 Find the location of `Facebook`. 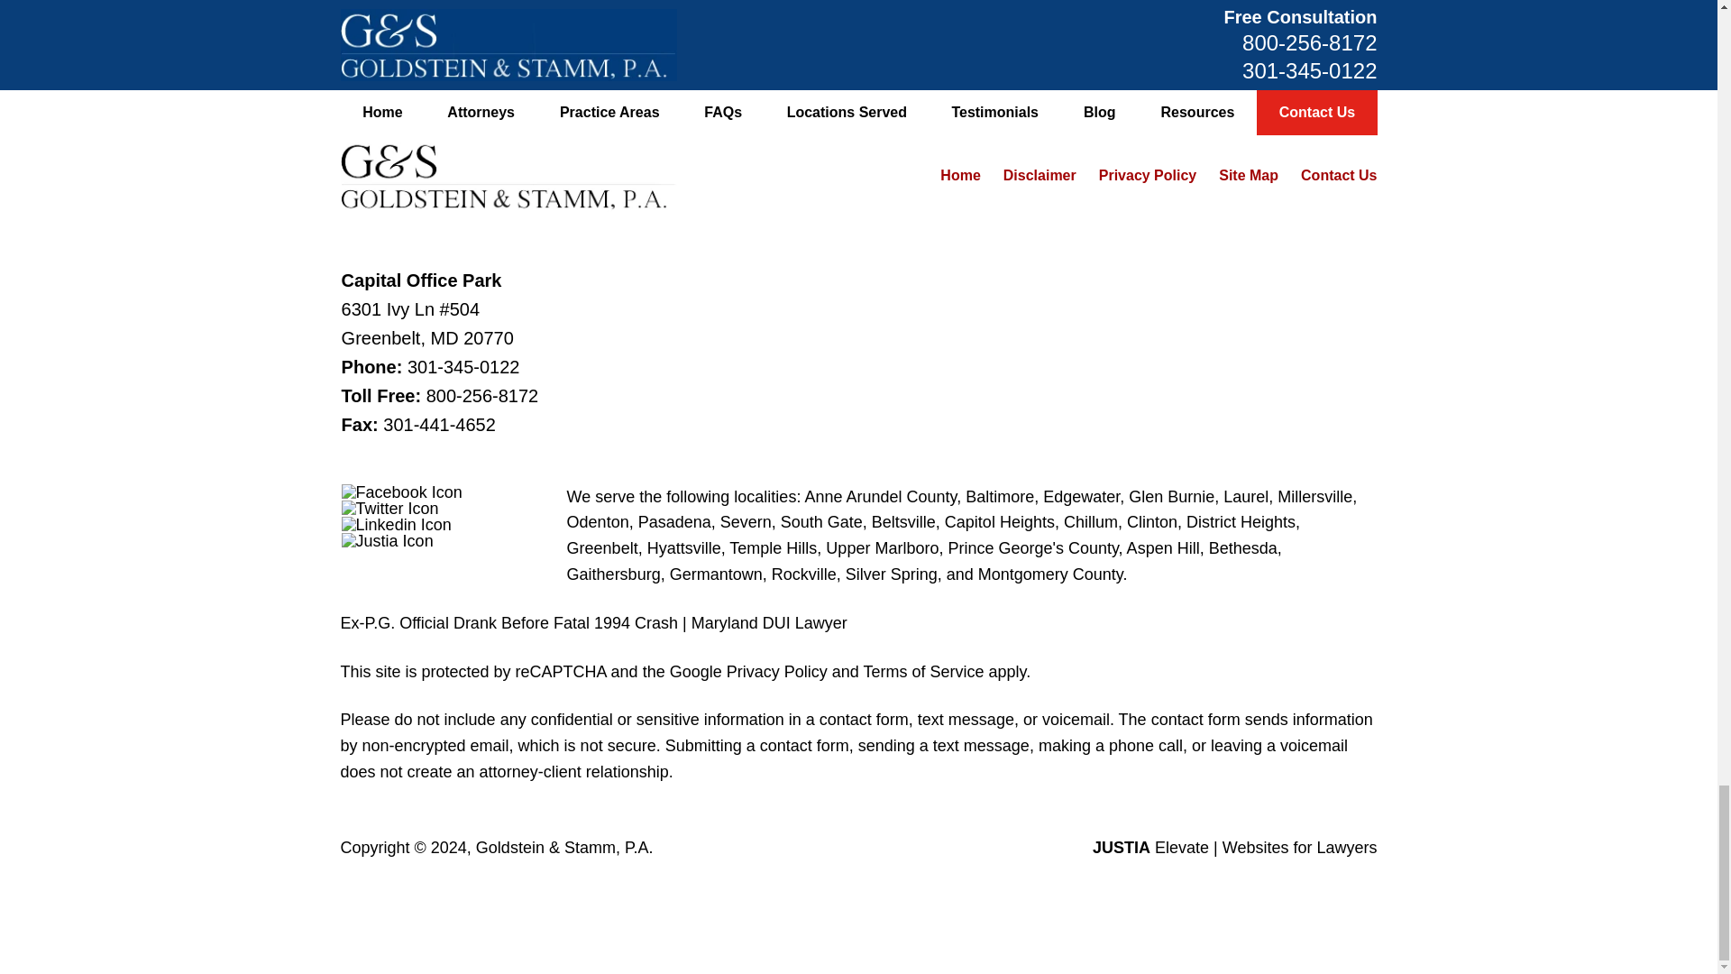

Facebook is located at coordinates (401, 492).